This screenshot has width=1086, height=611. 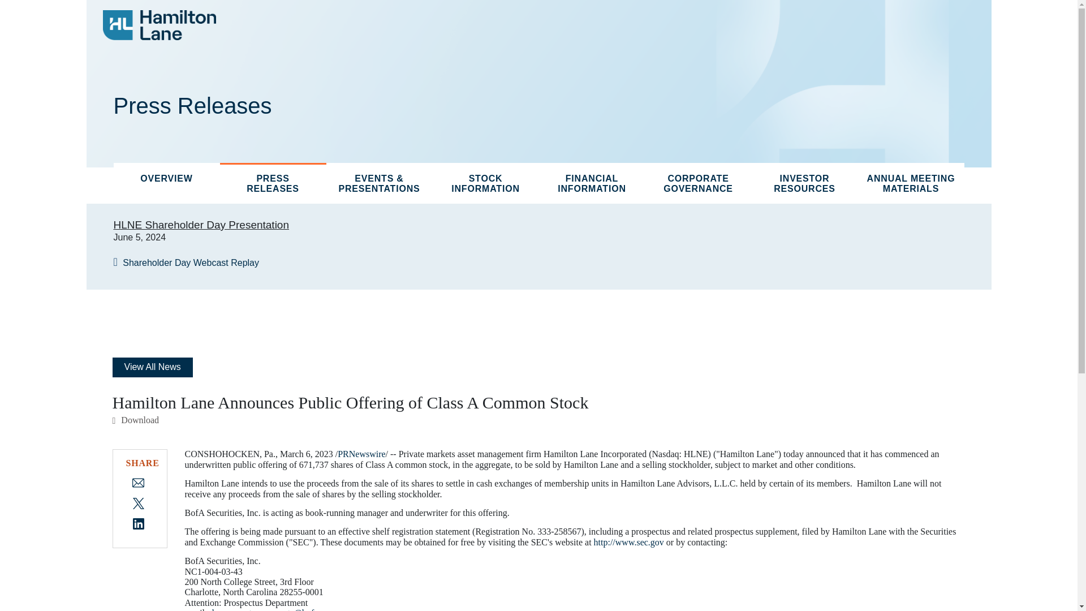 I want to click on Email the URL of this page to a friend, so click(x=138, y=482).